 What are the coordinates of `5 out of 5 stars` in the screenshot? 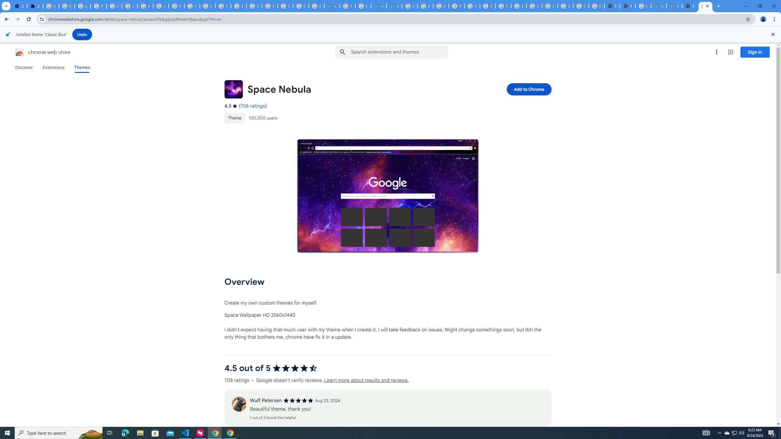 It's located at (298, 401).